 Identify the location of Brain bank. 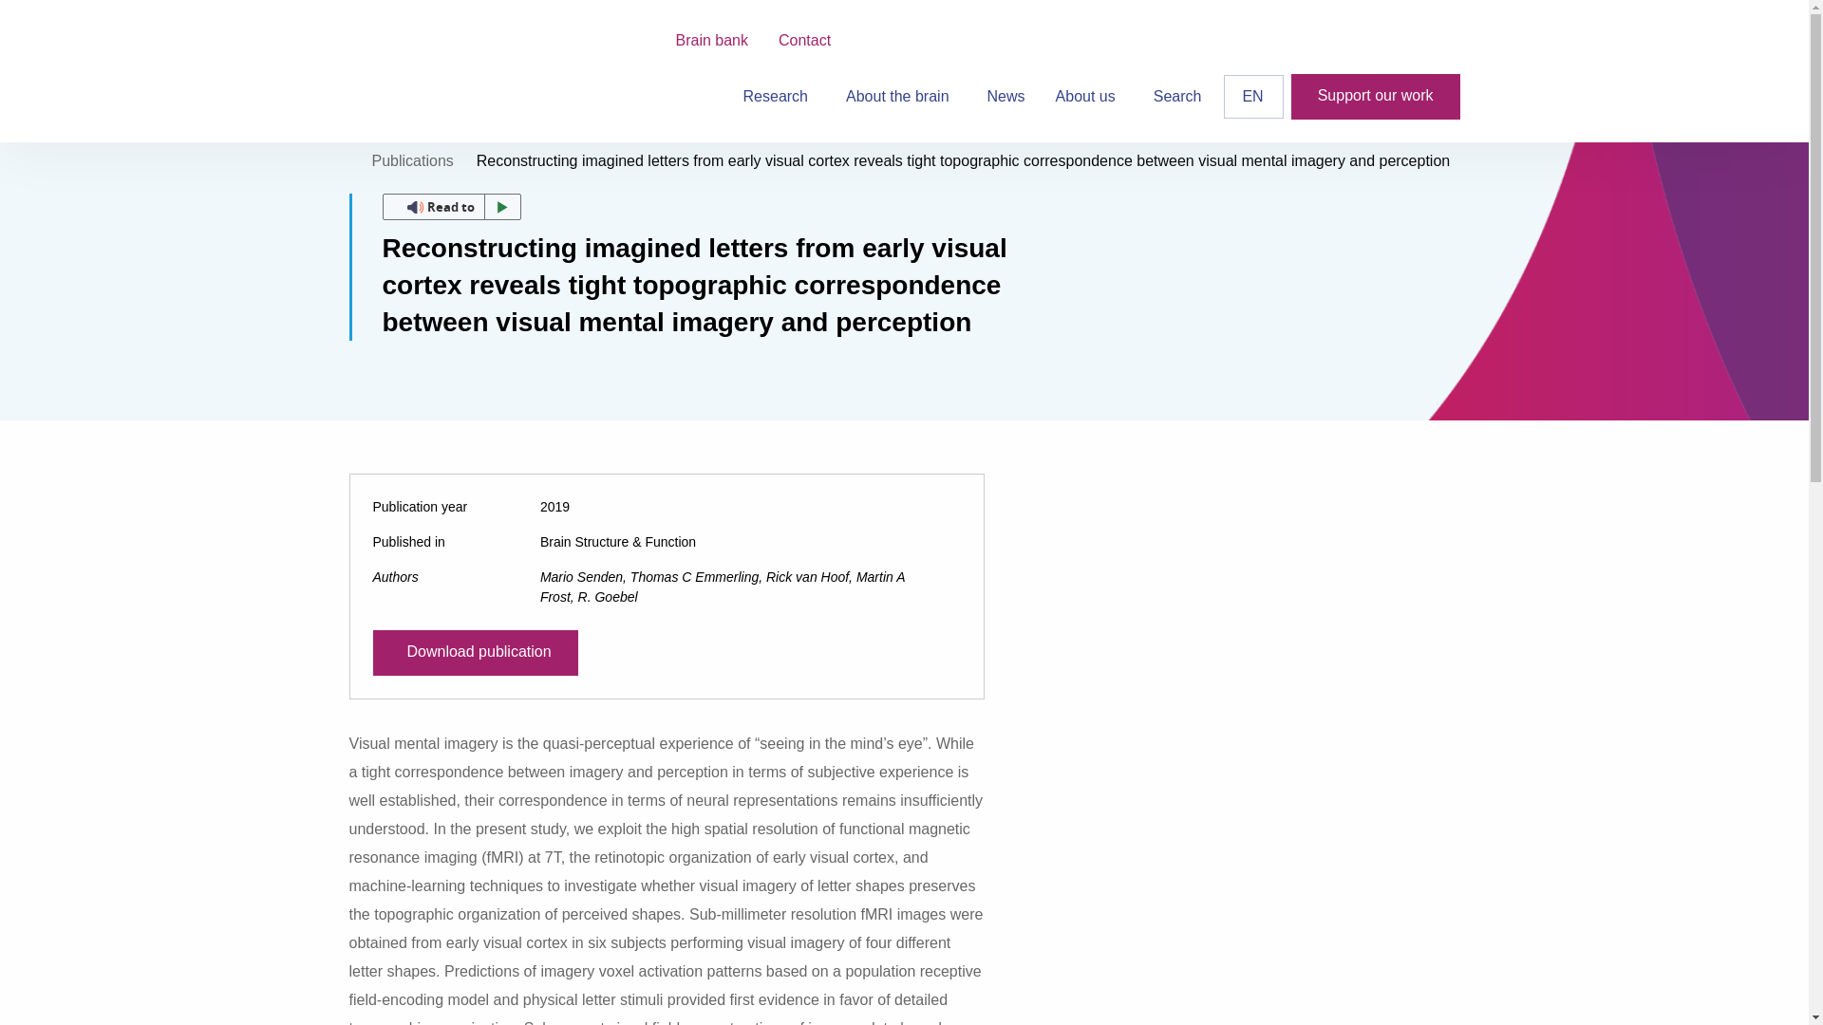
(712, 40).